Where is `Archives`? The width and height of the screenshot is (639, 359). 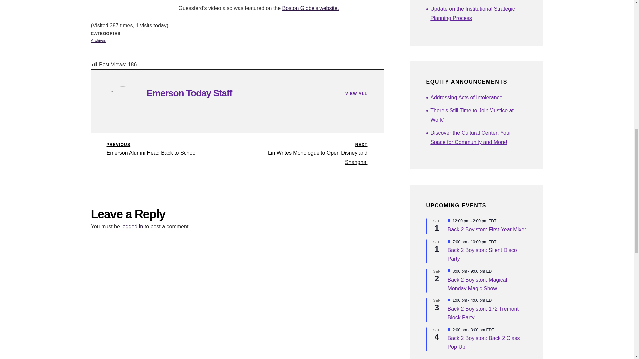 Archives is located at coordinates (487, 229).